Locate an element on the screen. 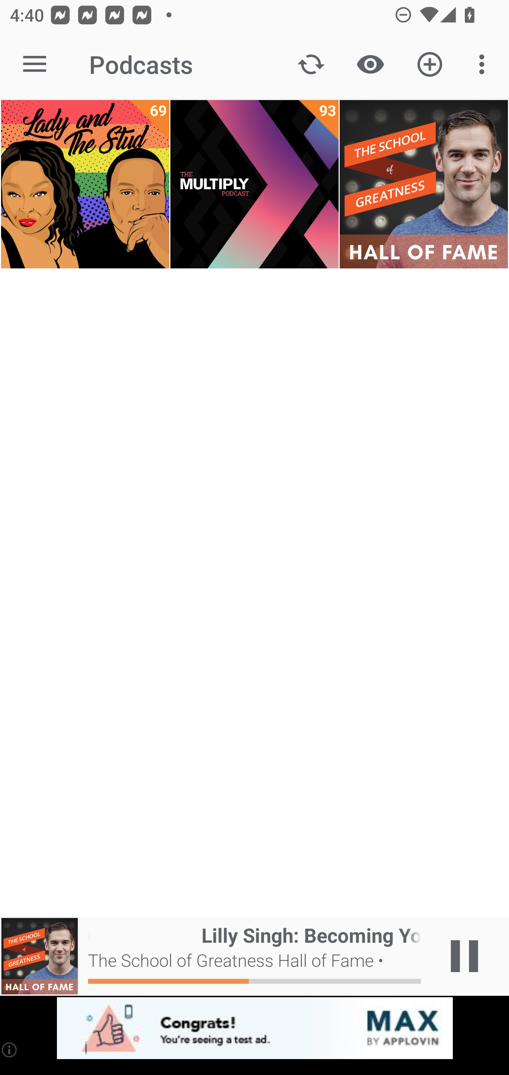  Show / Hide played content is located at coordinates (370, 64).